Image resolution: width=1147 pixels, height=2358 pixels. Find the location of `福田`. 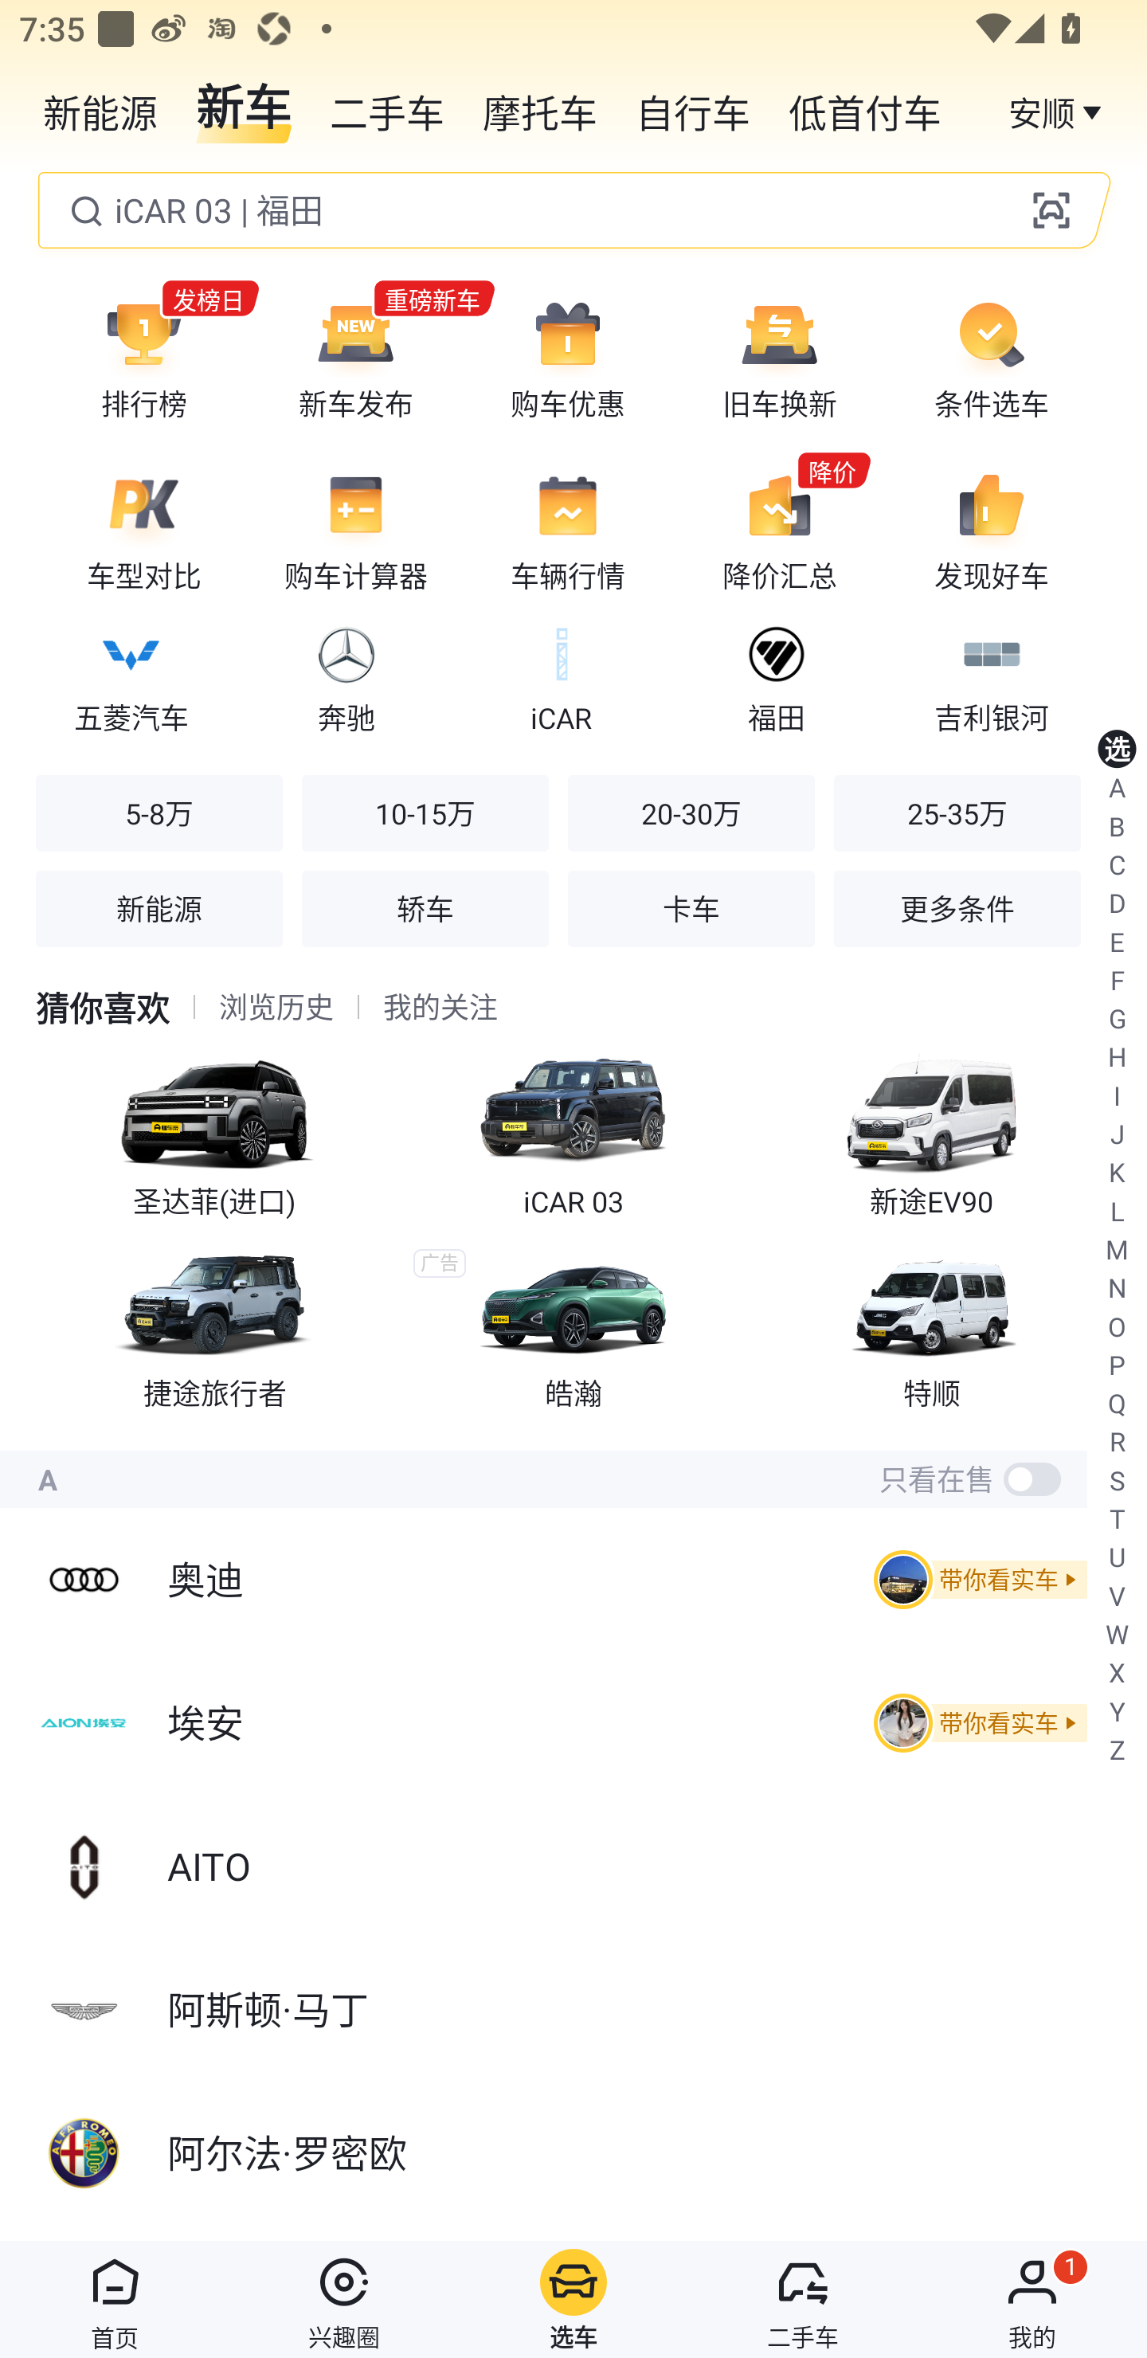

福田 is located at coordinates (776, 676).